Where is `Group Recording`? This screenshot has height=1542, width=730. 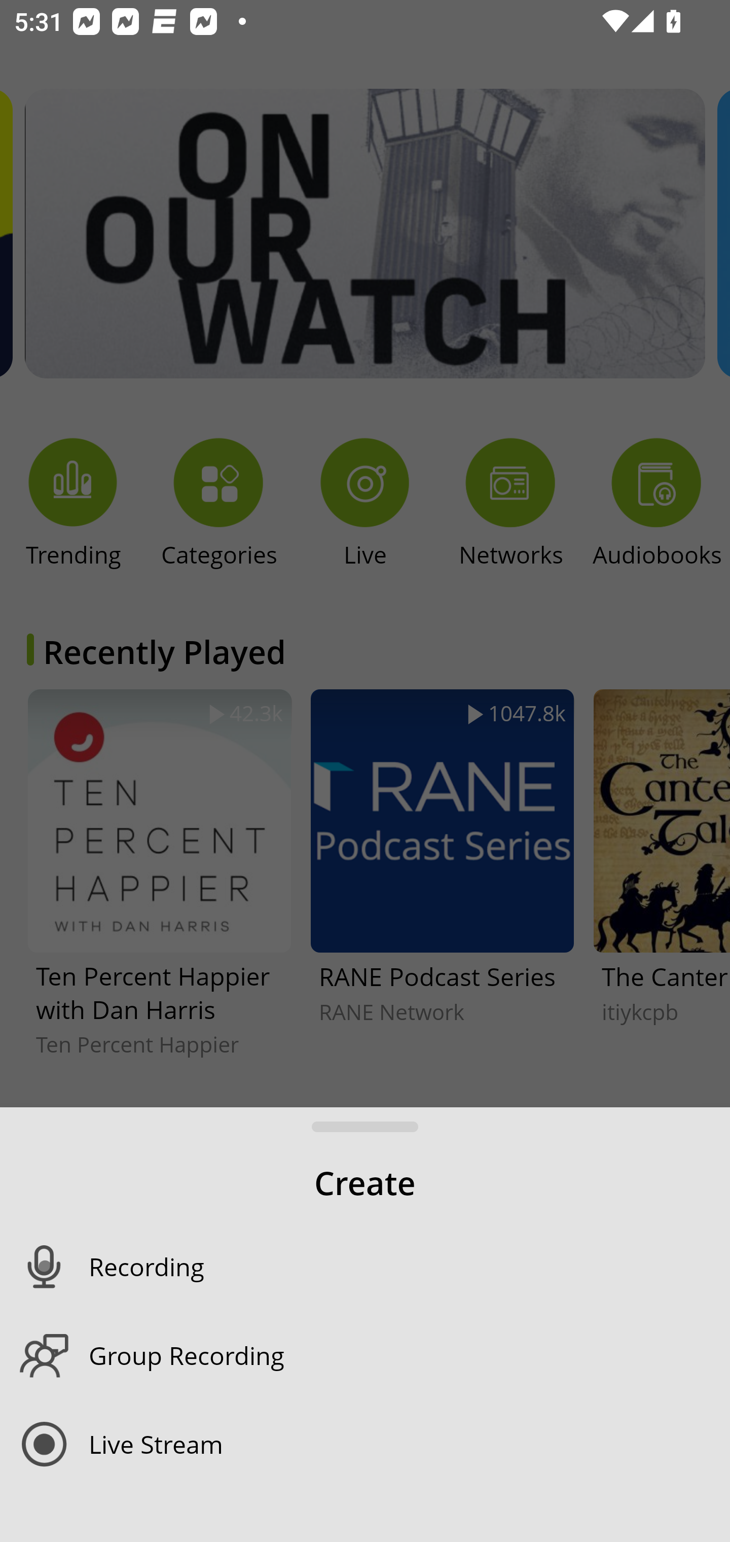 Group Recording is located at coordinates (410, 1355).